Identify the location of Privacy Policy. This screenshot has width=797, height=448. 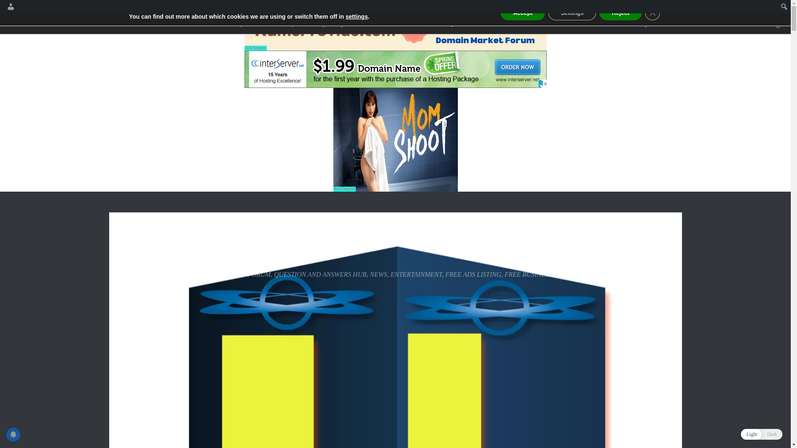
(325, 24).